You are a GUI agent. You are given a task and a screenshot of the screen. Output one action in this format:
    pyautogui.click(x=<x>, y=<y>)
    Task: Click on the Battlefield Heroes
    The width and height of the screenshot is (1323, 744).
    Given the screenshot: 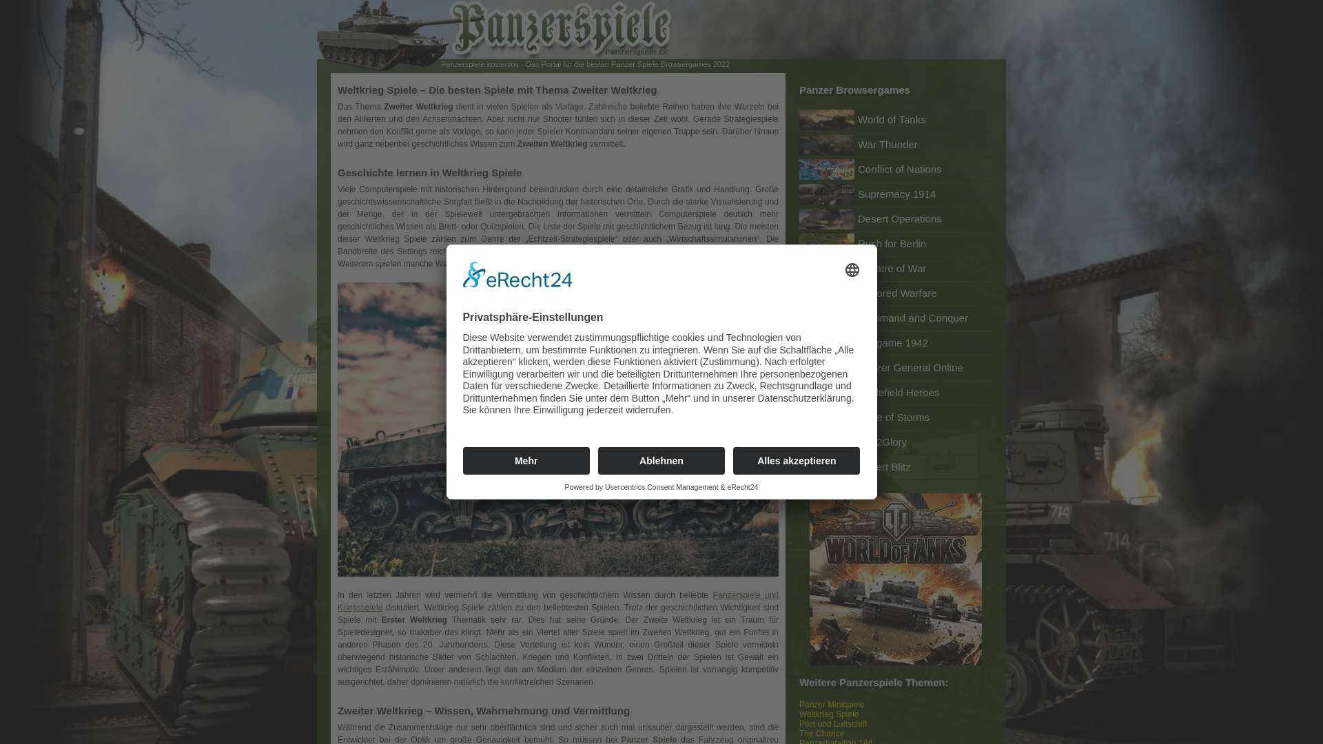 What is the action you would take?
    pyautogui.click(x=896, y=393)
    